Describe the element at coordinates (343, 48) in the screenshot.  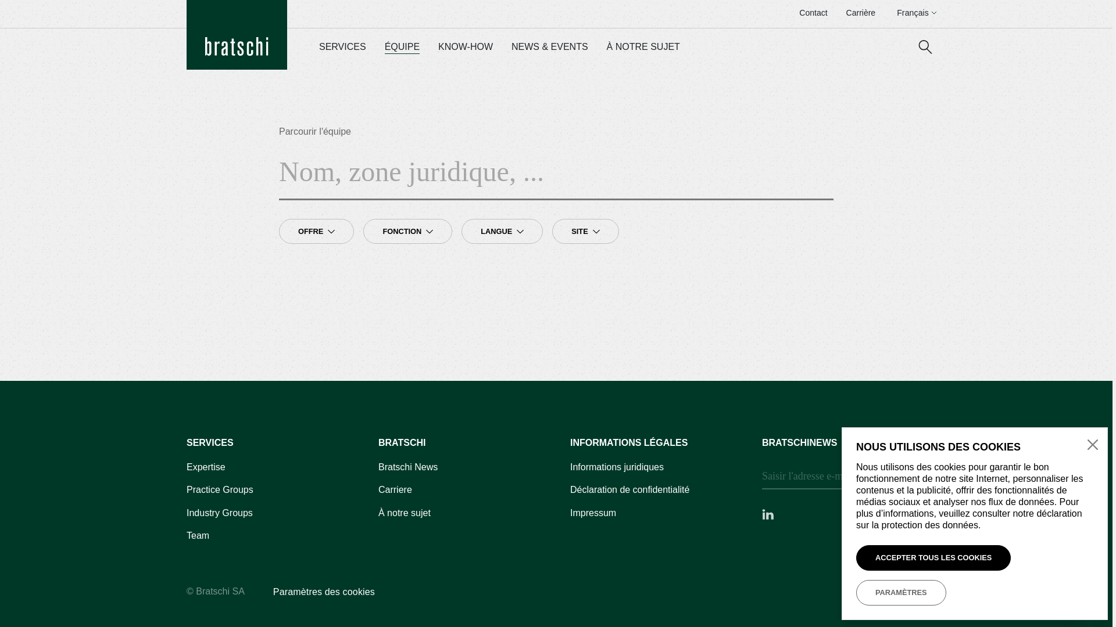
I see `SERVICES` at that location.